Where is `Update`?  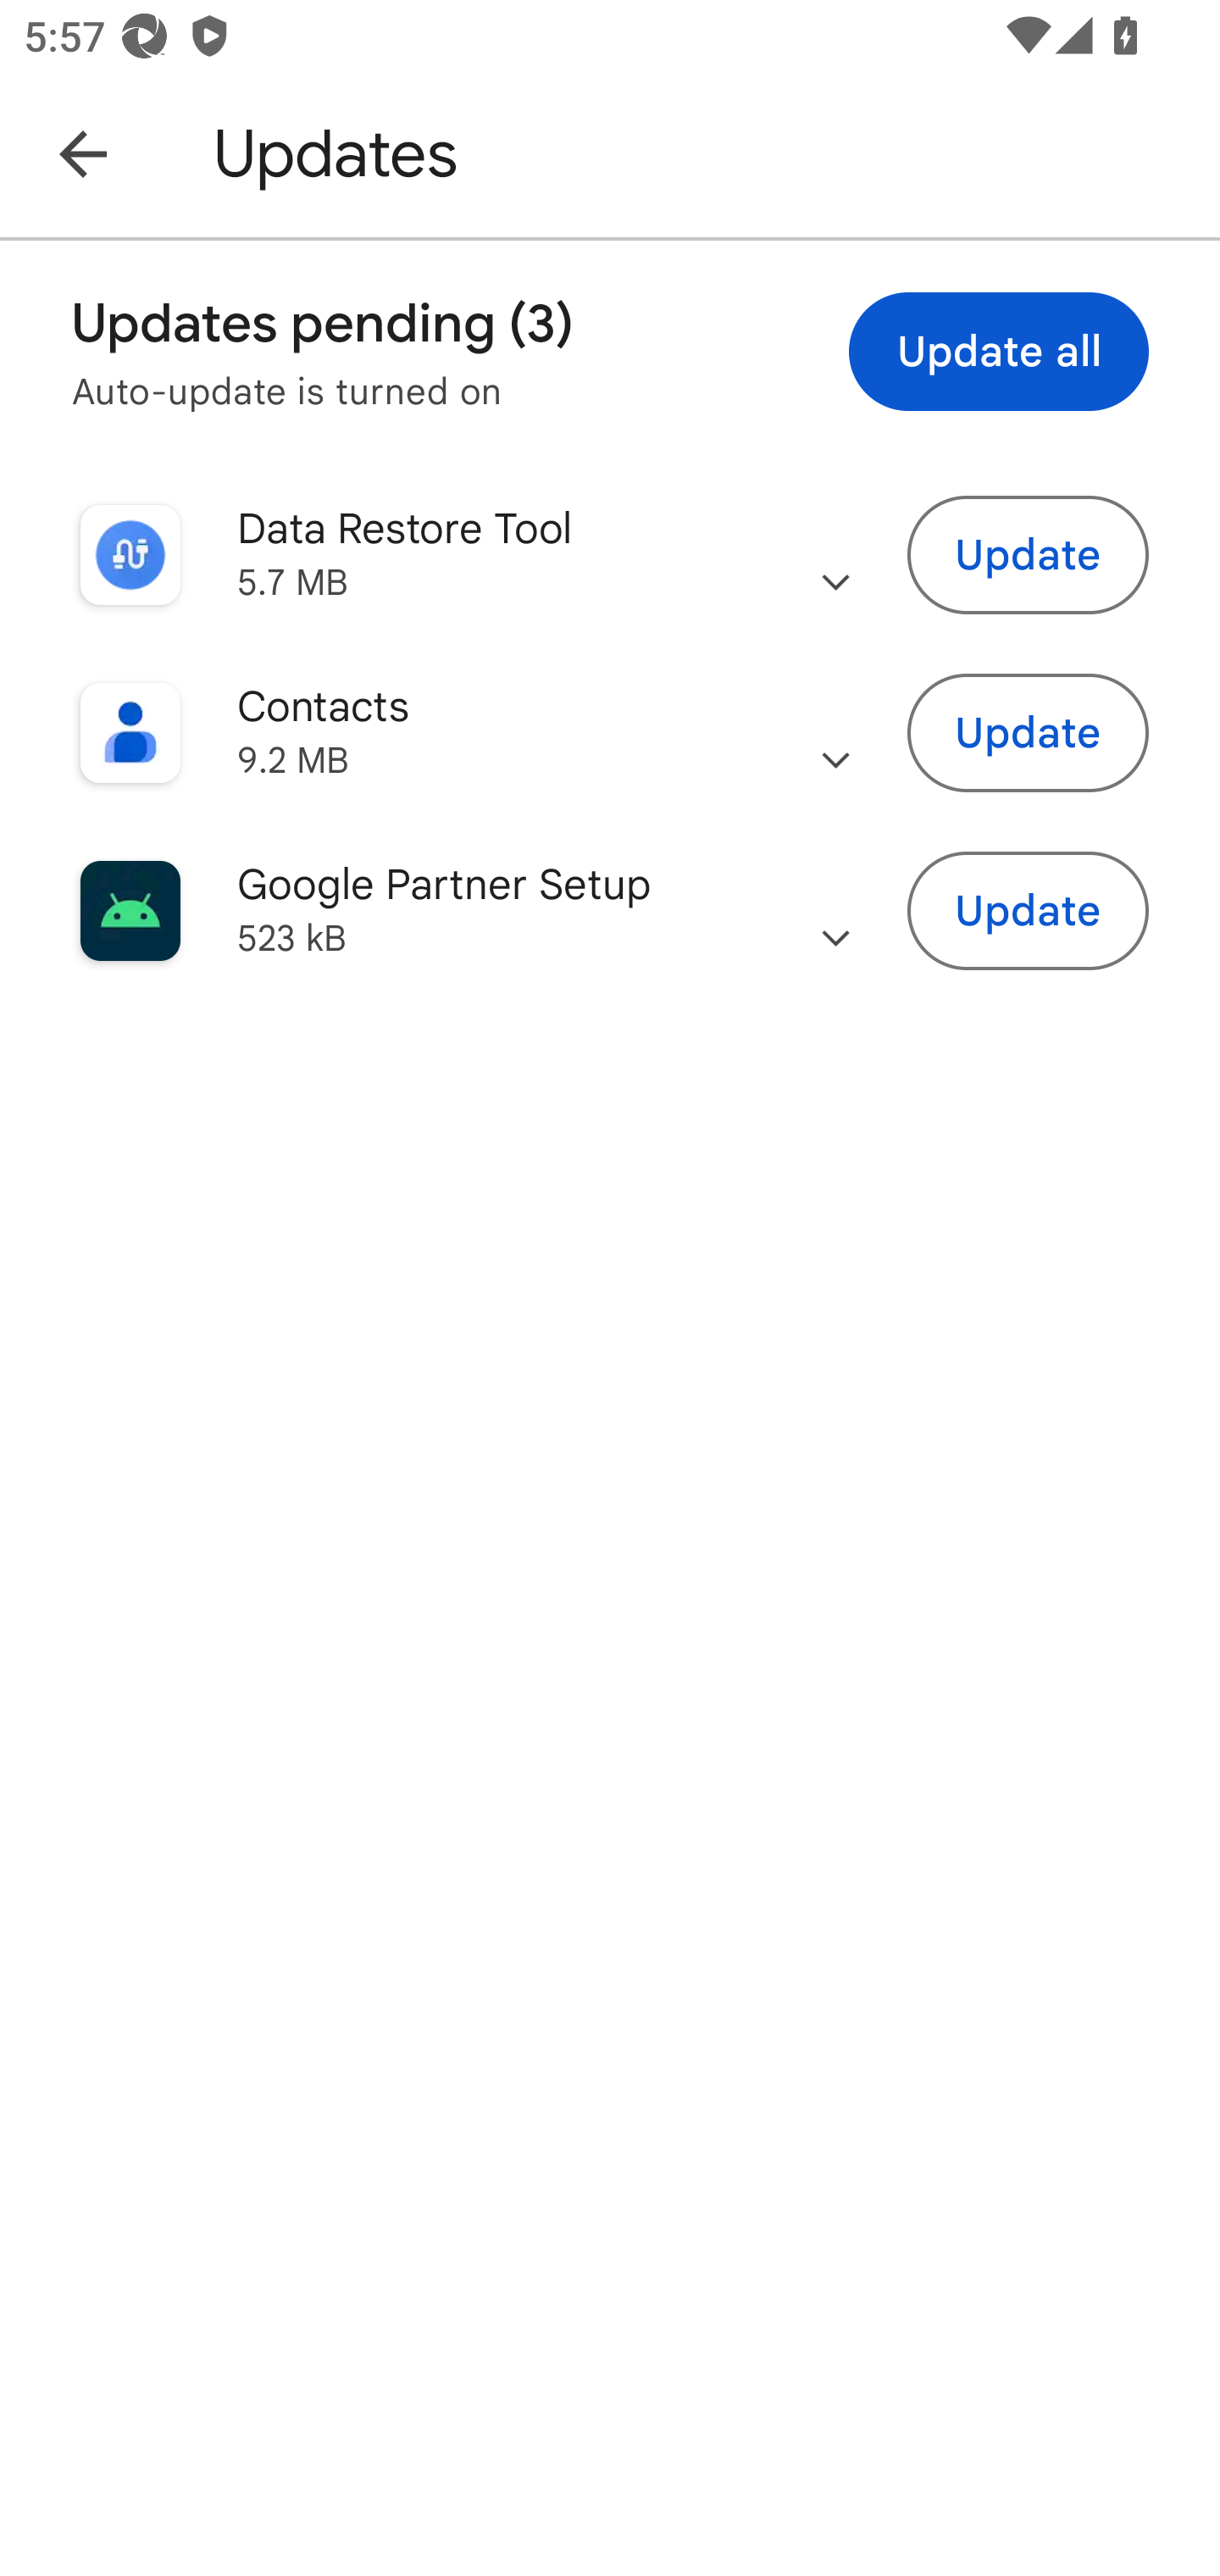 Update is located at coordinates (1029, 912).